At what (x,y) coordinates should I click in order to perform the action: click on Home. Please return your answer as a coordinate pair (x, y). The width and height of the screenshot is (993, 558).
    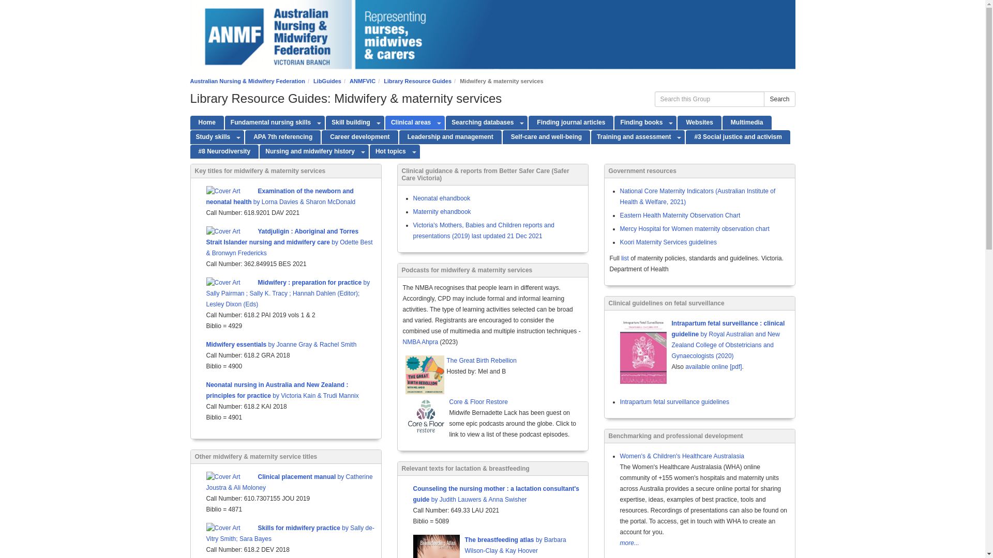
    Looking at the image, I should click on (207, 123).